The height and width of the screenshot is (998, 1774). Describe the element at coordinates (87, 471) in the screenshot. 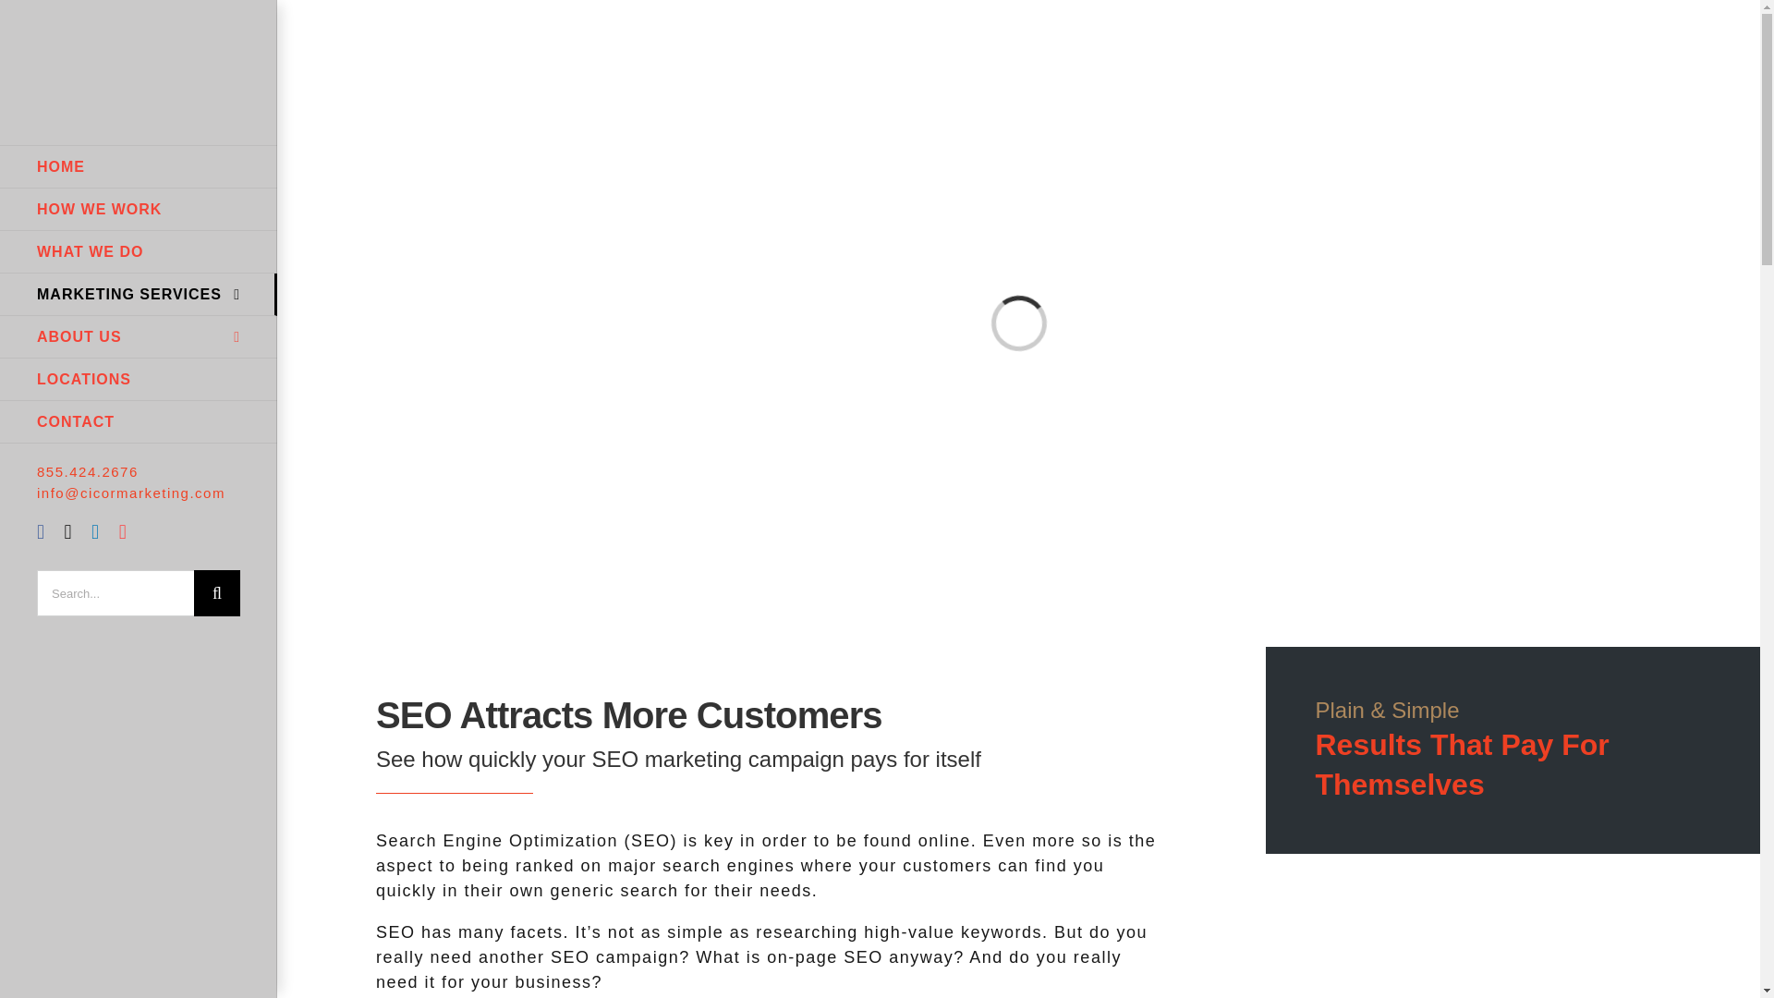

I see `855.424.2676` at that location.